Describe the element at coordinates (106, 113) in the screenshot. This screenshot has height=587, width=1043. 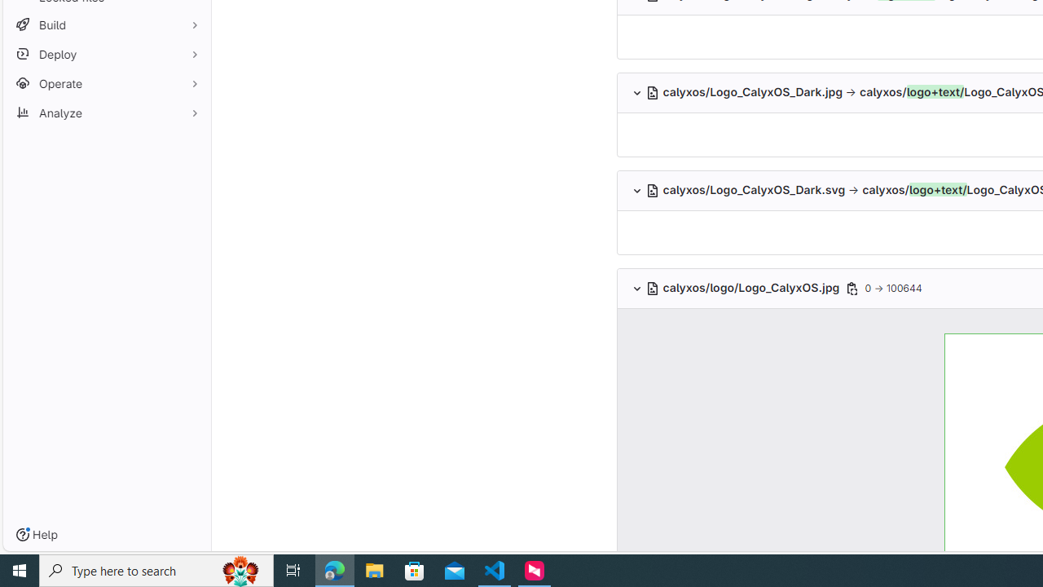
I see `Analyze` at that location.